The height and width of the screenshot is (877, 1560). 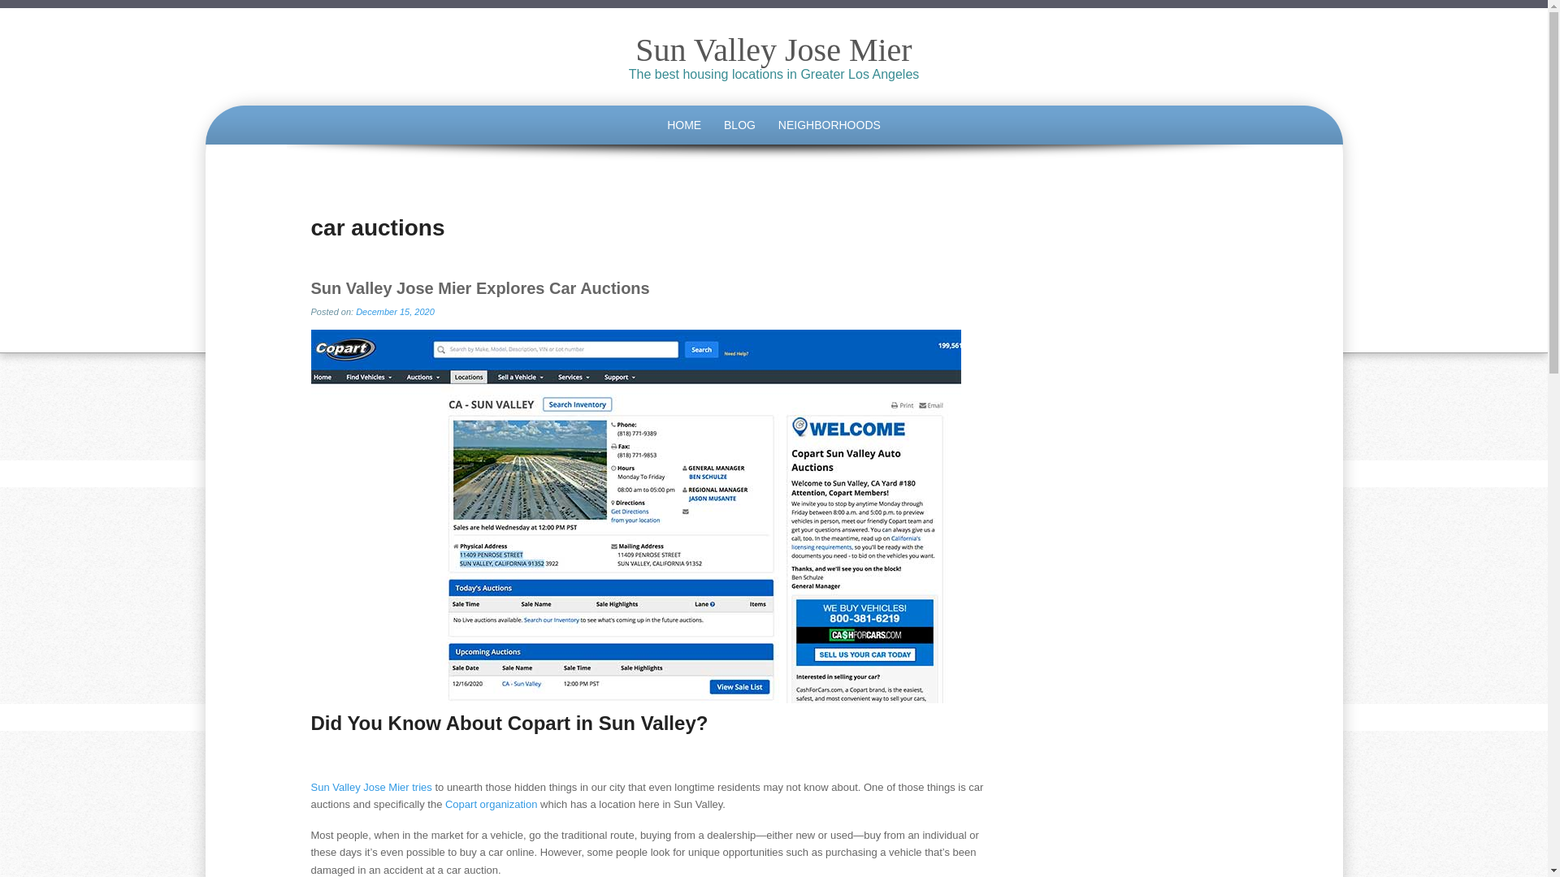 What do you see at coordinates (739, 125) in the screenshot?
I see `BLOG` at bounding box center [739, 125].